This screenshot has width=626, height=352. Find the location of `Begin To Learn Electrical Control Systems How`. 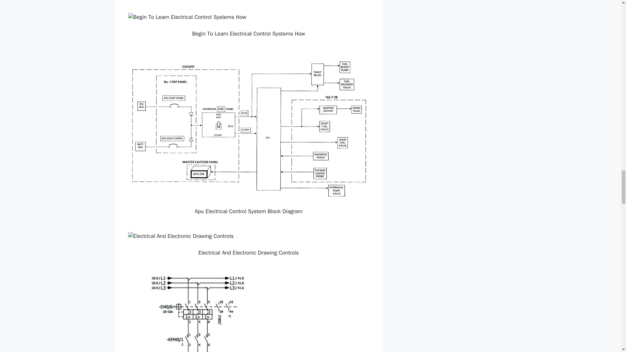

Begin To Learn Electrical Control Systems How is located at coordinates (248, 17).